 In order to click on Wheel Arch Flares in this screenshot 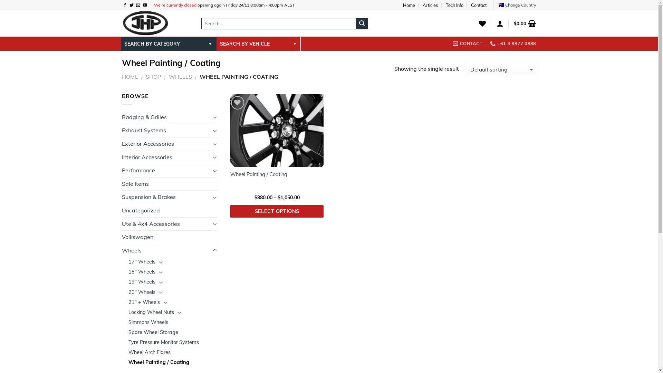, I will do `click(149, 352)`.